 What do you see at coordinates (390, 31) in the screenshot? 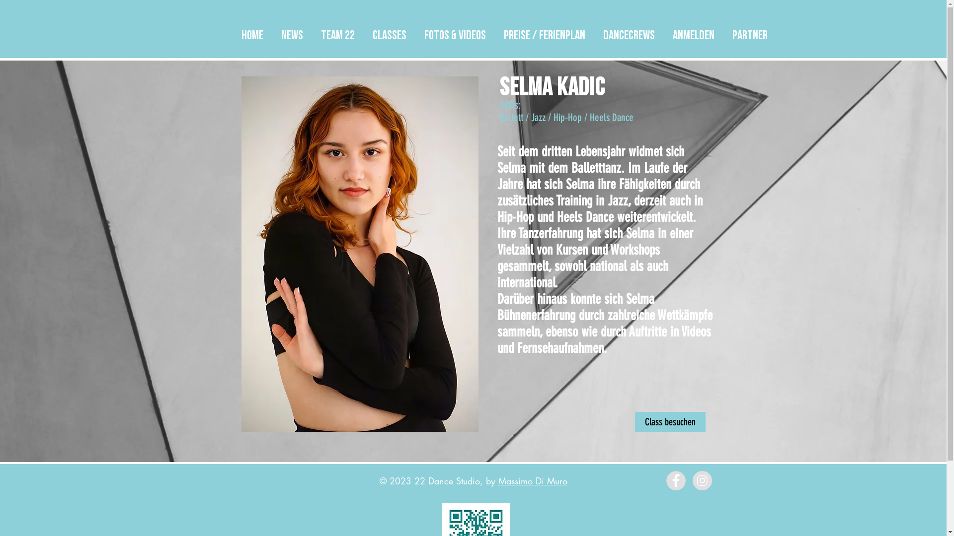
I see `Classes` at bounding box center [390, 31].